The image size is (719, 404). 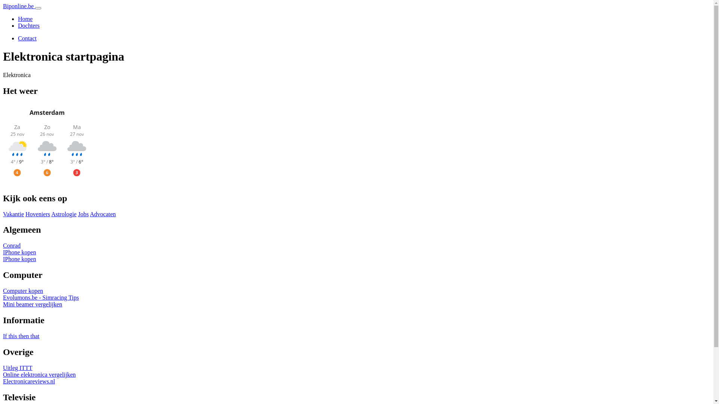 I want to click on Dochters, so click(x=29, y=25).